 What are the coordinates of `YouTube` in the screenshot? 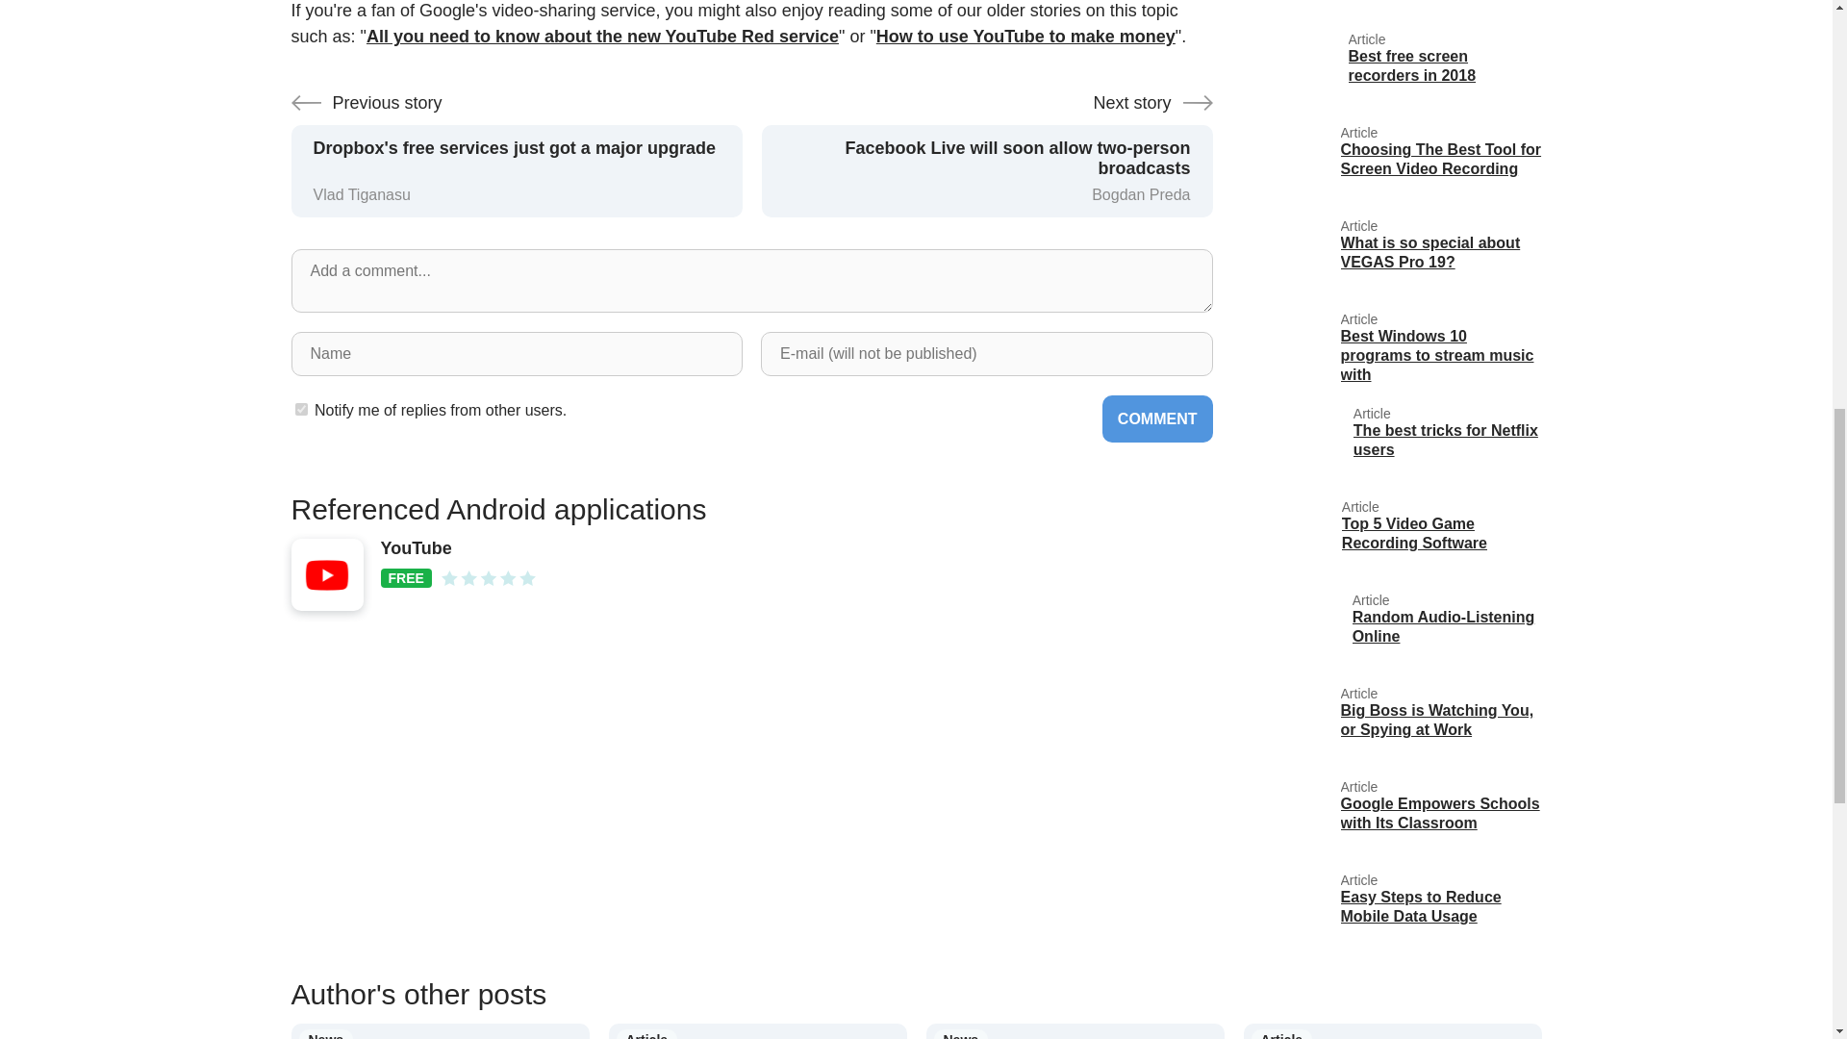 It's located at (1158, 419).